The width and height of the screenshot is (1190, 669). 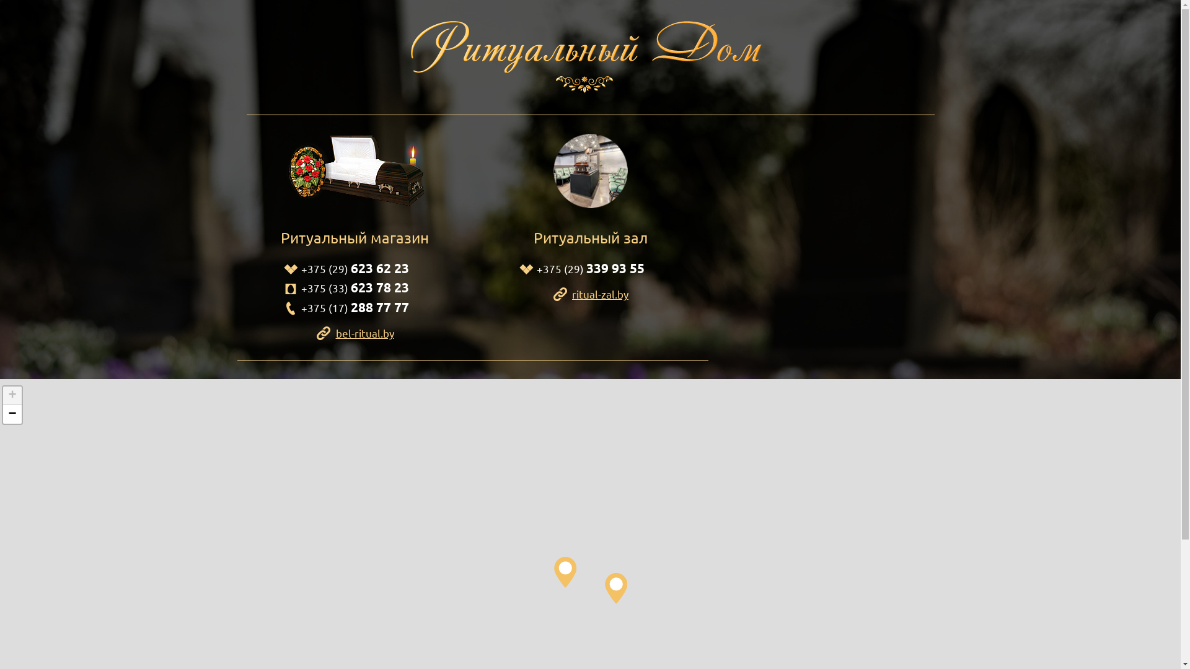 I want to click on +375 (33) 623 78 23, so click(x=355, y=287).